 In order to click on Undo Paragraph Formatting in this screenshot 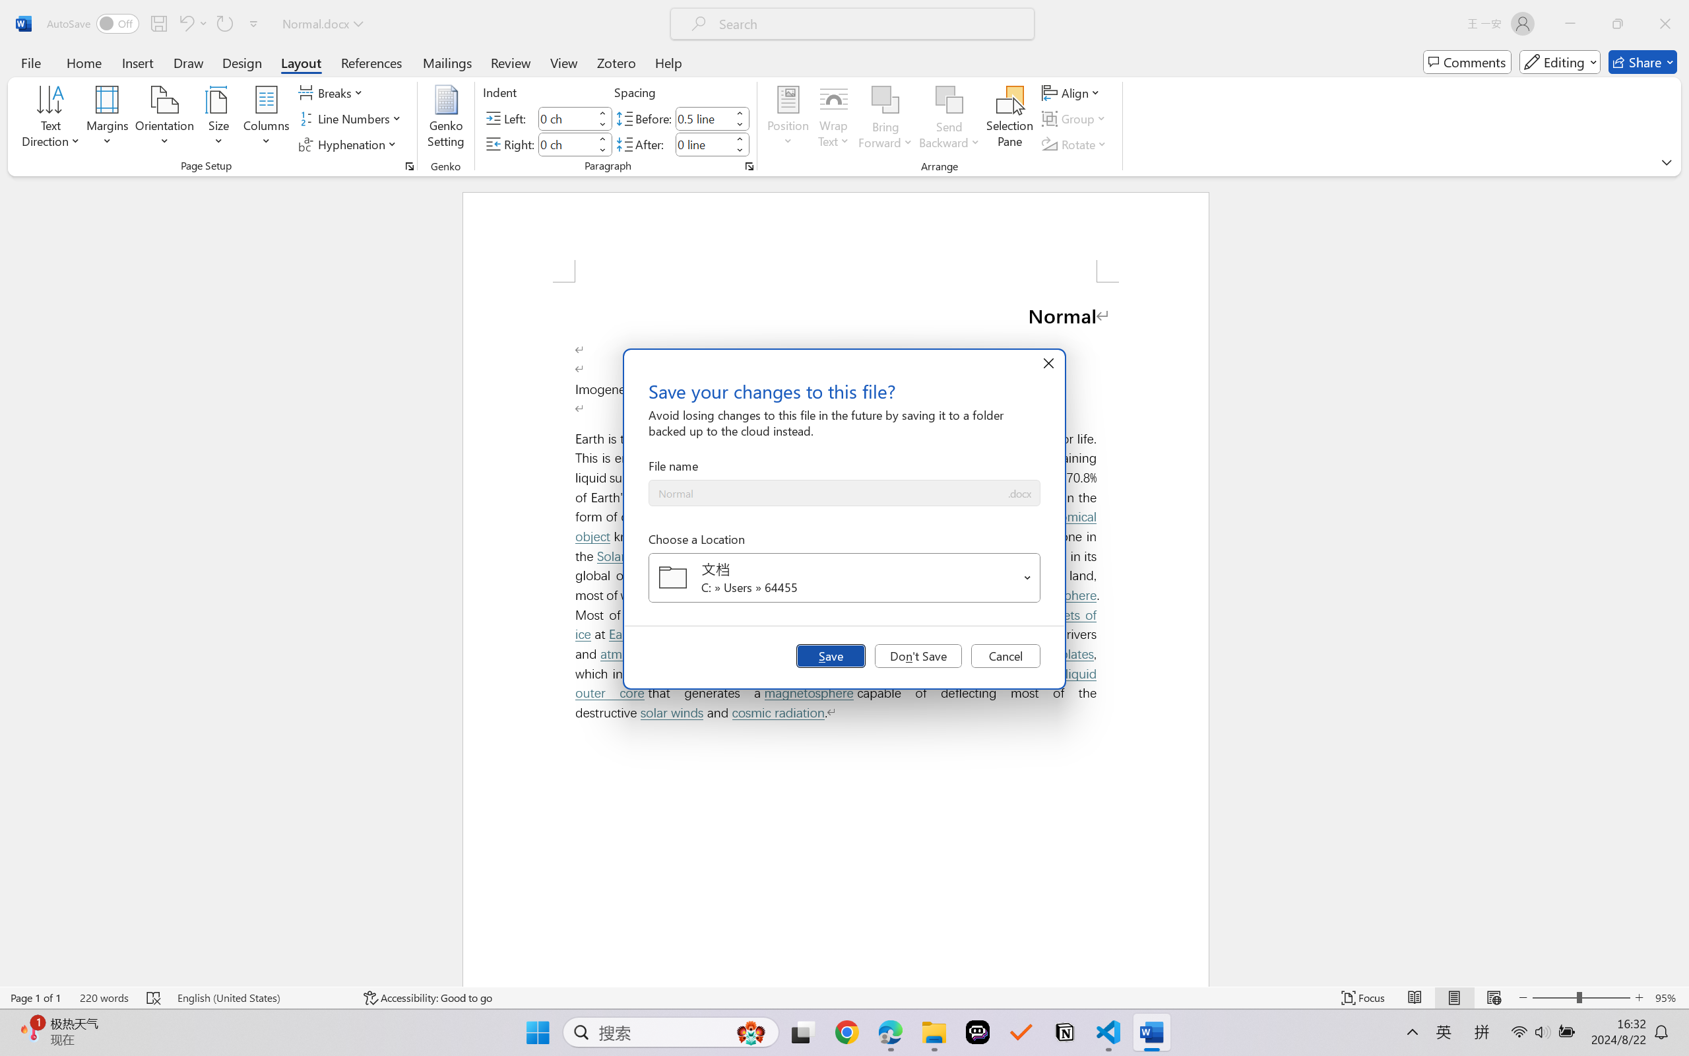, I will do `click(193, 24)`.